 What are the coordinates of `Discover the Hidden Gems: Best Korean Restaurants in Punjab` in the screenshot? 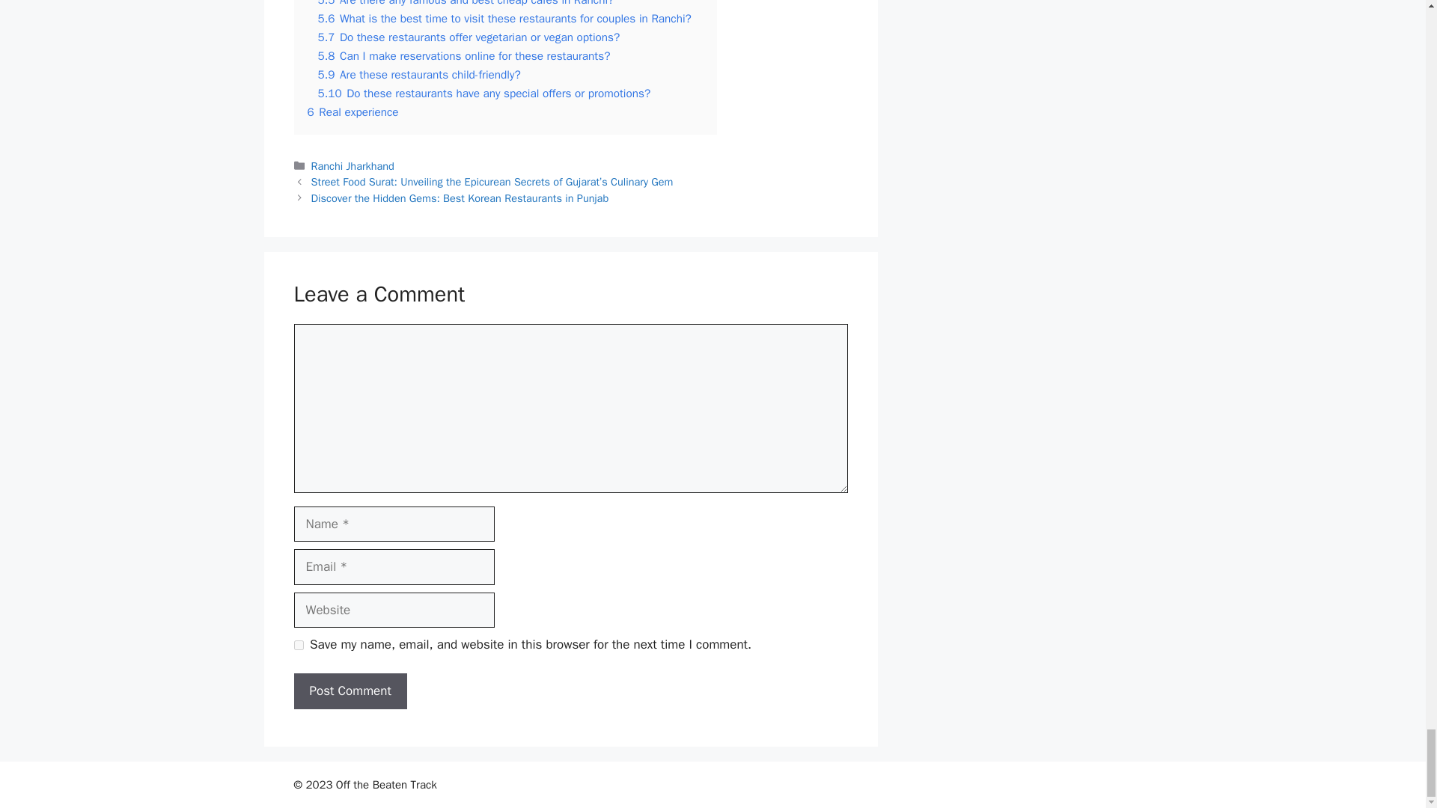 It's located at (460, 198).